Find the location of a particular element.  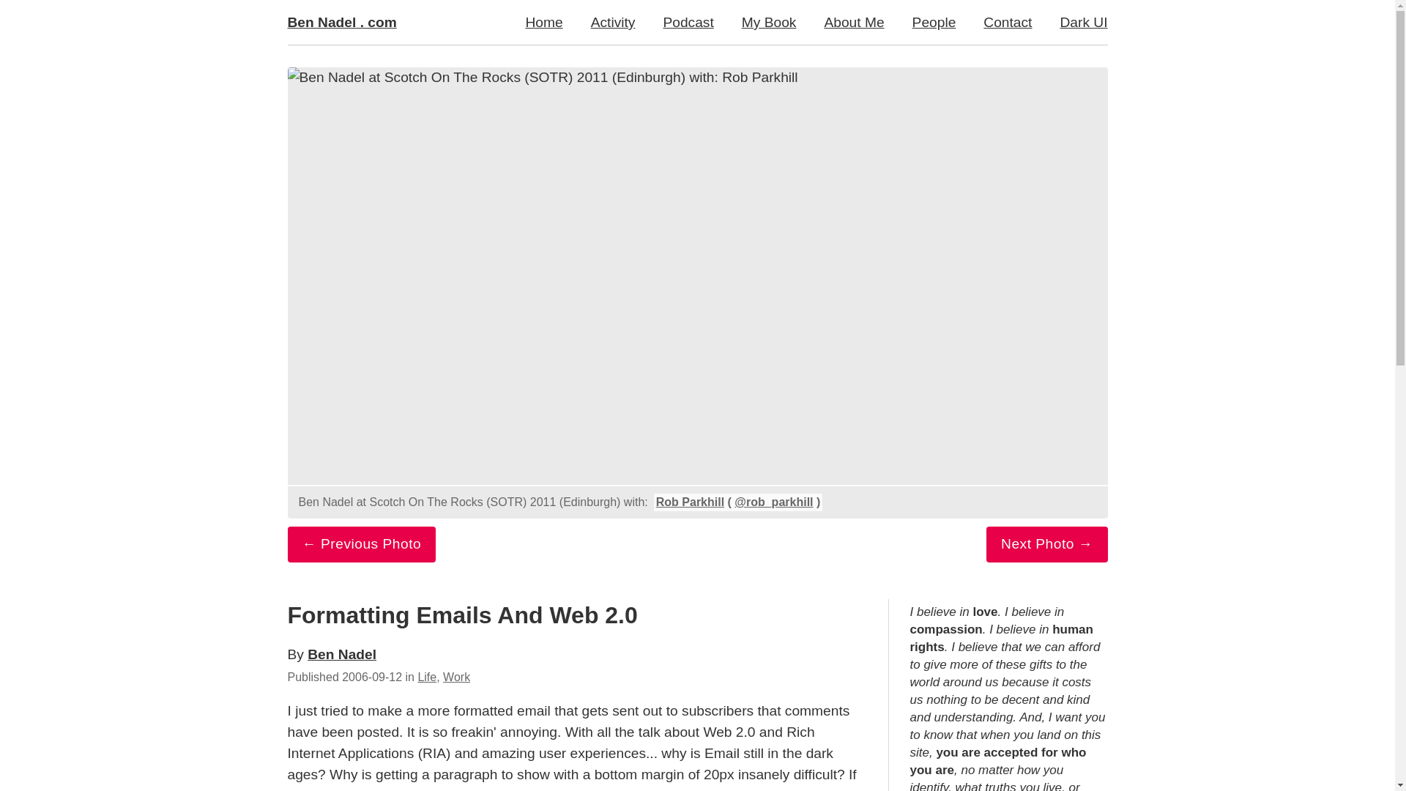

Contact Ben Nadel with questions about web development. is located at coordinates (1008, 22).